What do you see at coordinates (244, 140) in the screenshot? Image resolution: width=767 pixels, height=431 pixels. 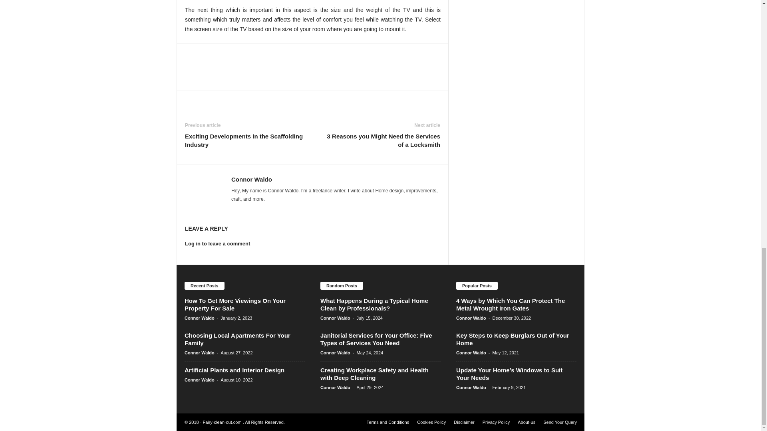 I see `Exciting Developments in the Scaffolding Industry` at bounding box center [244, 140].